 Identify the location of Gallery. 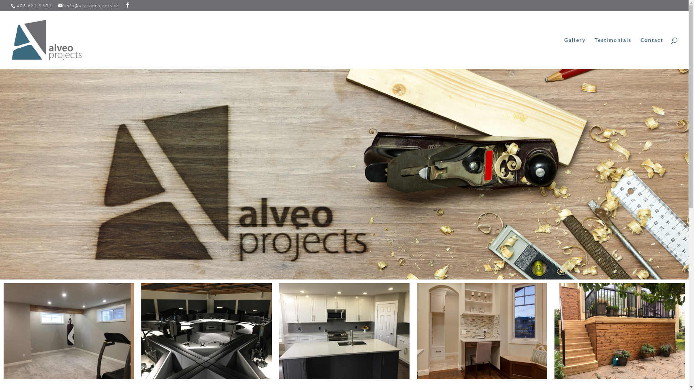
(575, 53).